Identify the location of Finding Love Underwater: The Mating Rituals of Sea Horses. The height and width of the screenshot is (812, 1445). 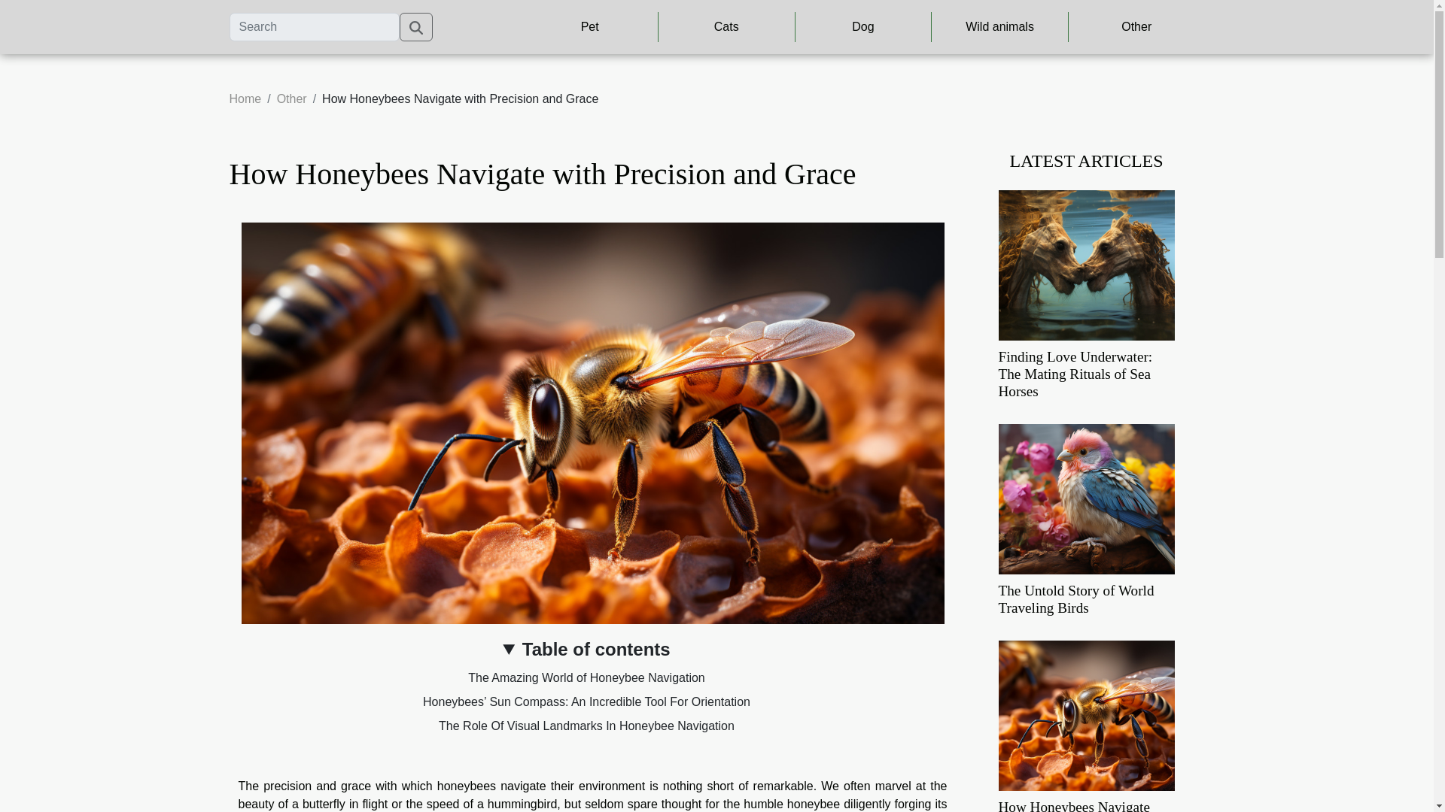
(1085, 264).